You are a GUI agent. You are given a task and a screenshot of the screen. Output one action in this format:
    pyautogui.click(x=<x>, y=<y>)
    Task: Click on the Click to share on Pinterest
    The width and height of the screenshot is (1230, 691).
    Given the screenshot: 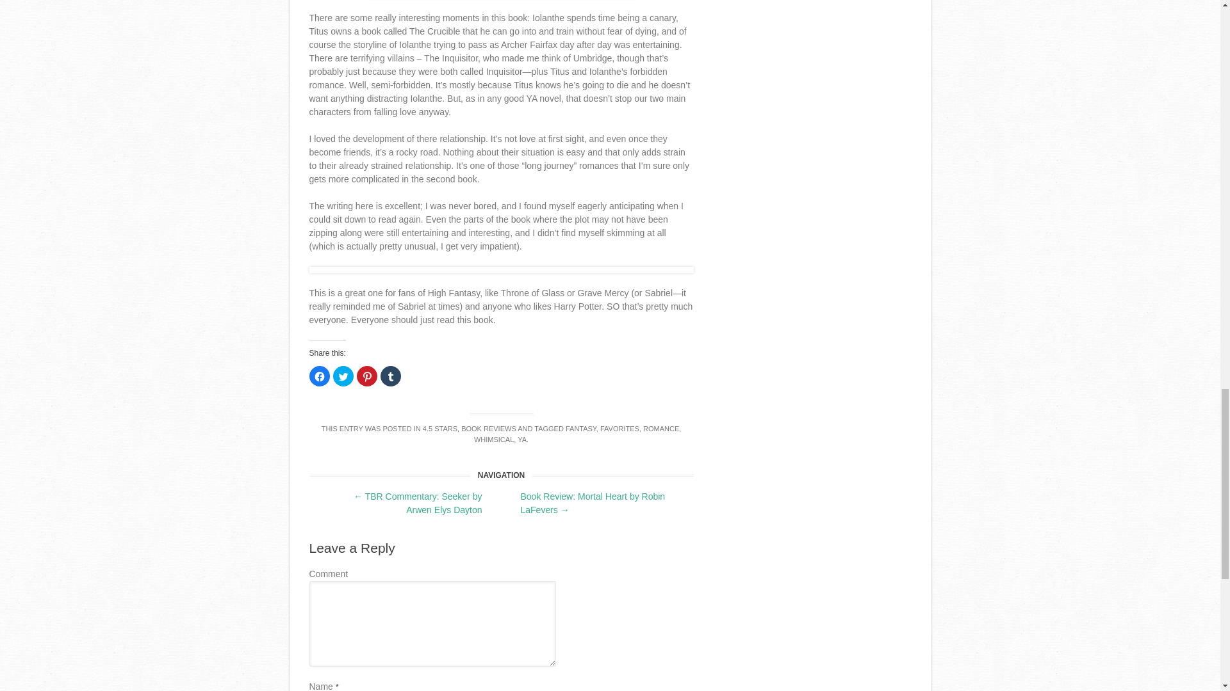 What is the action you would take?
    pyautogui.click(x=366, y=376)
    